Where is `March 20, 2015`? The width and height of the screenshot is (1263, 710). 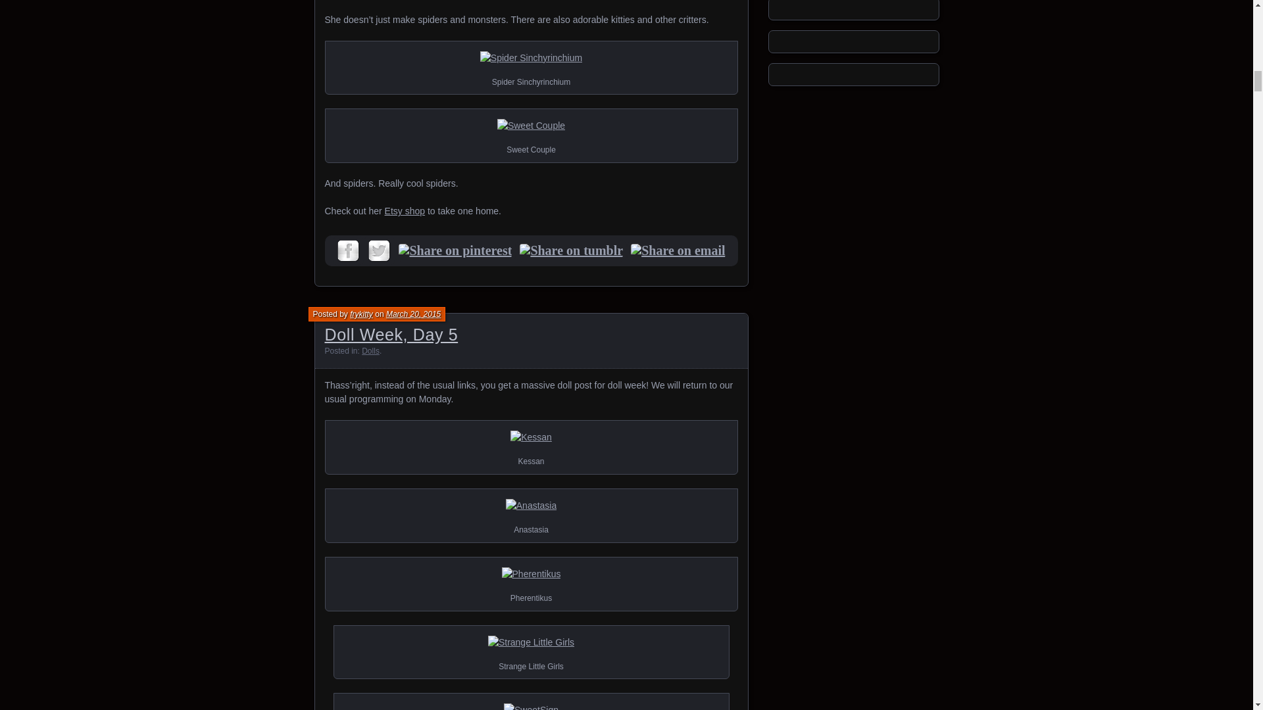 March 20, 2015 is located at coordinates (413, 314).